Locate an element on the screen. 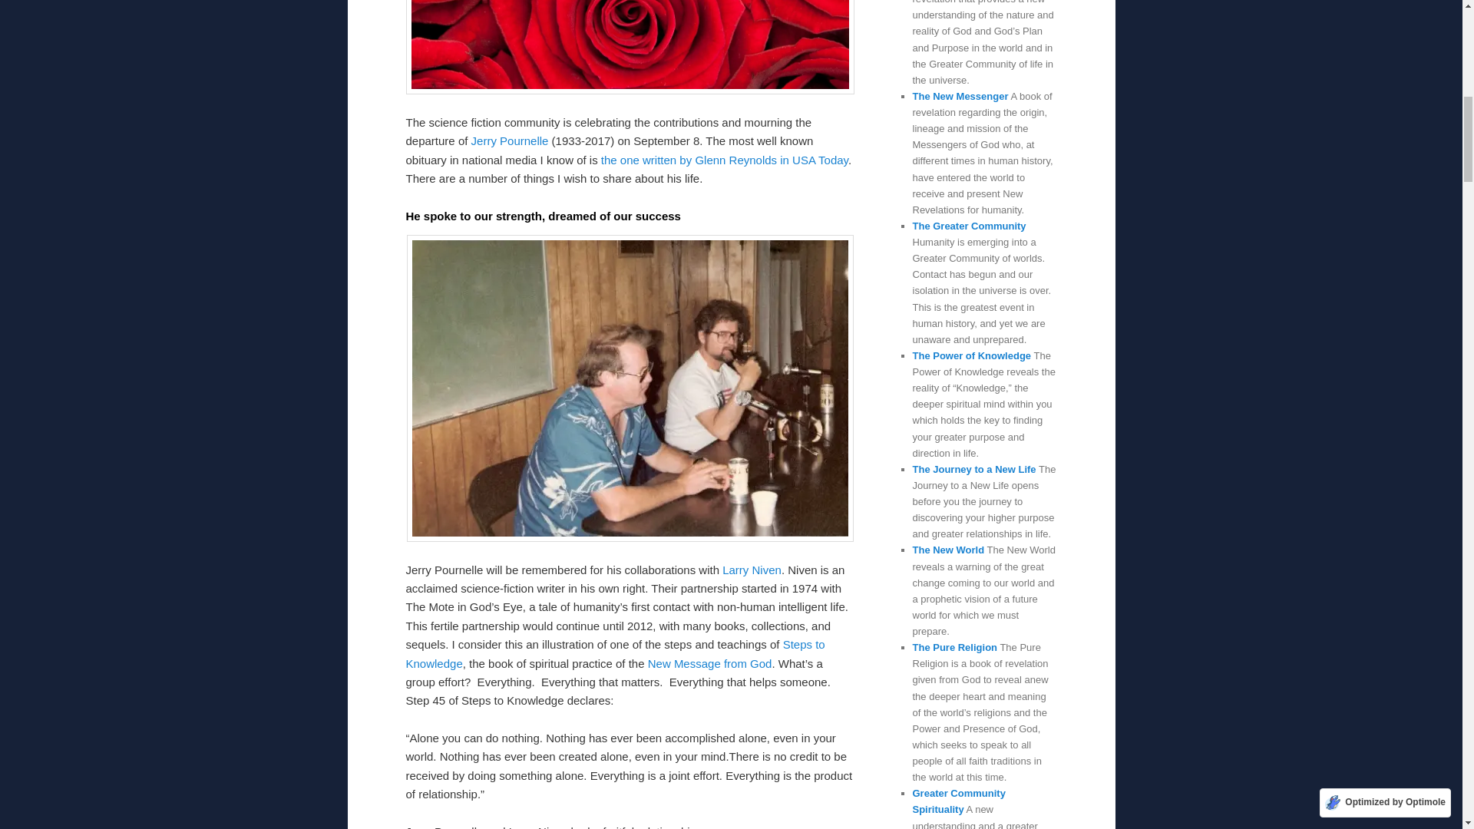 This screenshot has width=1474, height=829. Larry Niven is located at coordinates (751, 570).